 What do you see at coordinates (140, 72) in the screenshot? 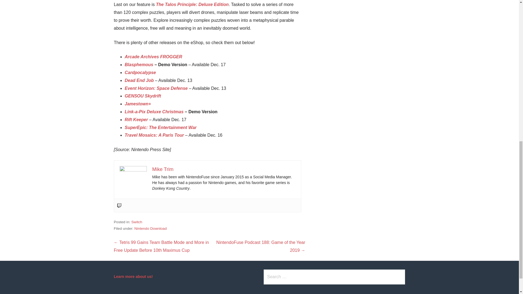
I see `Cardpocalypse` at bounding box center [140, 72].